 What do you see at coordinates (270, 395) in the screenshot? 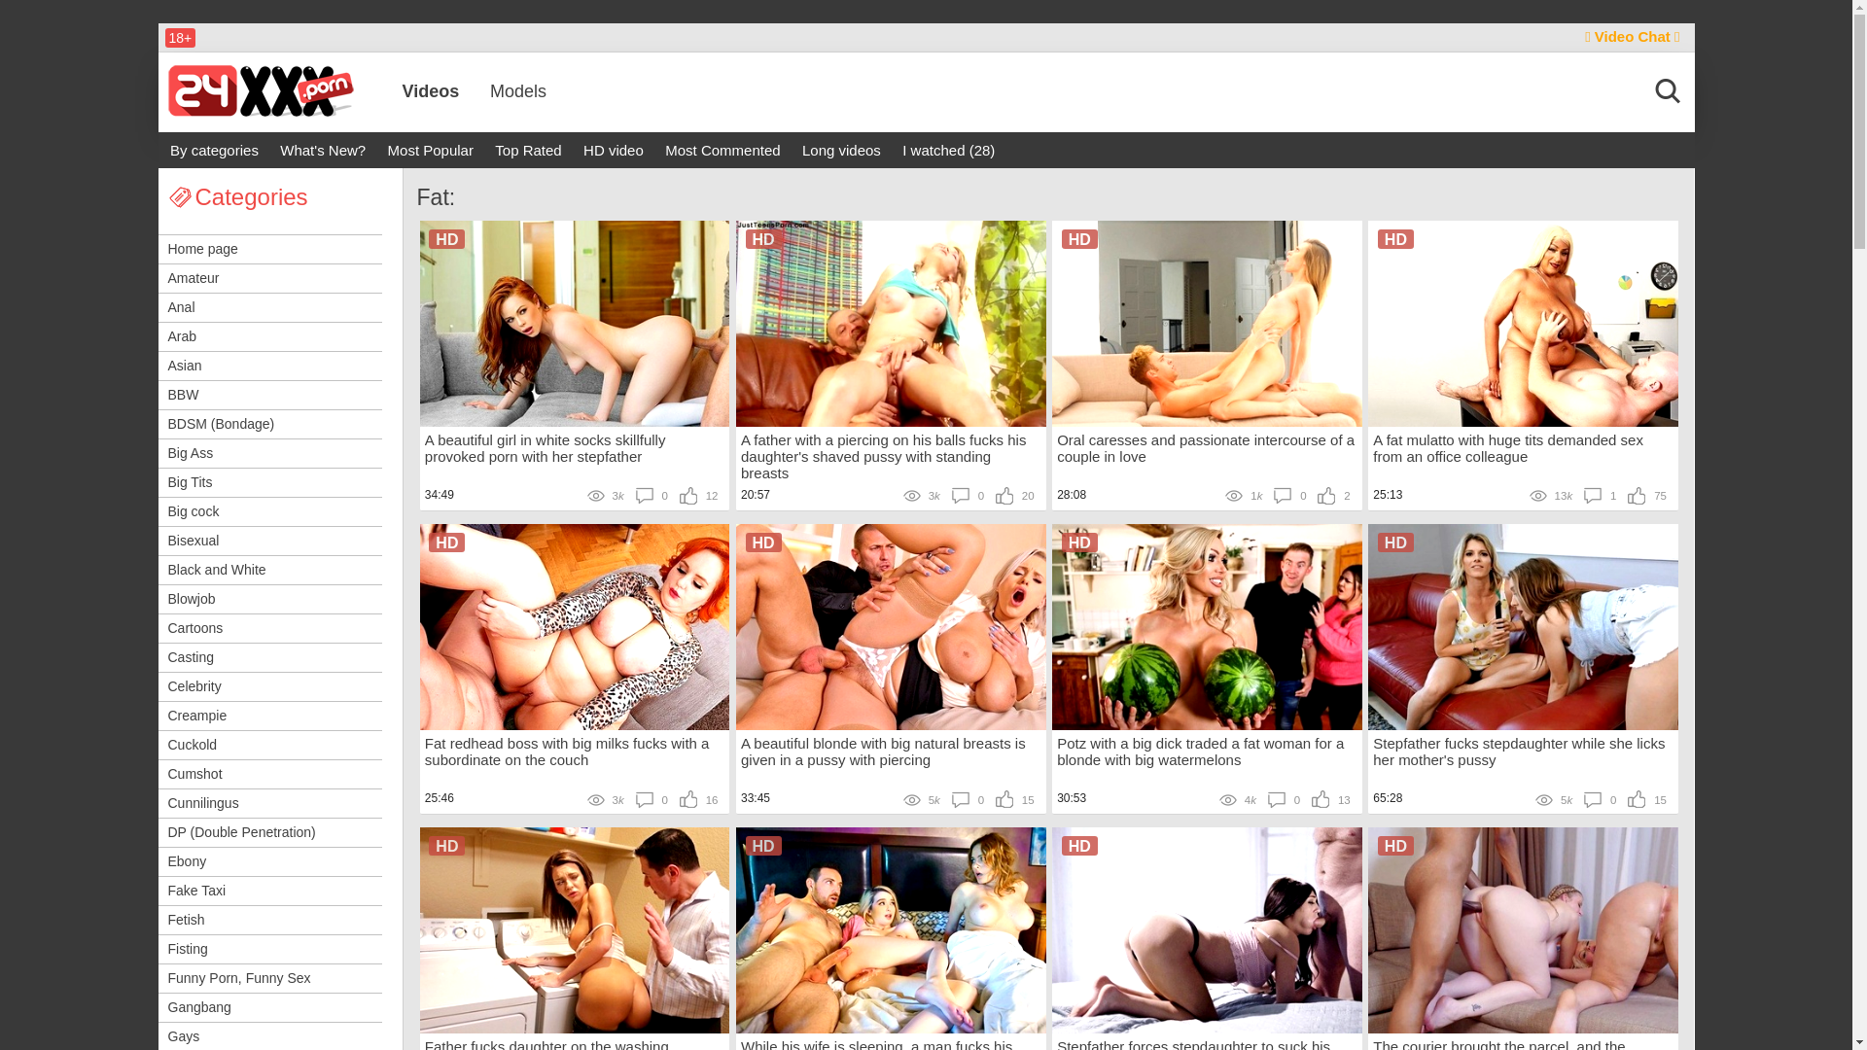
I see `BBW` at bounding box center [270, 395].